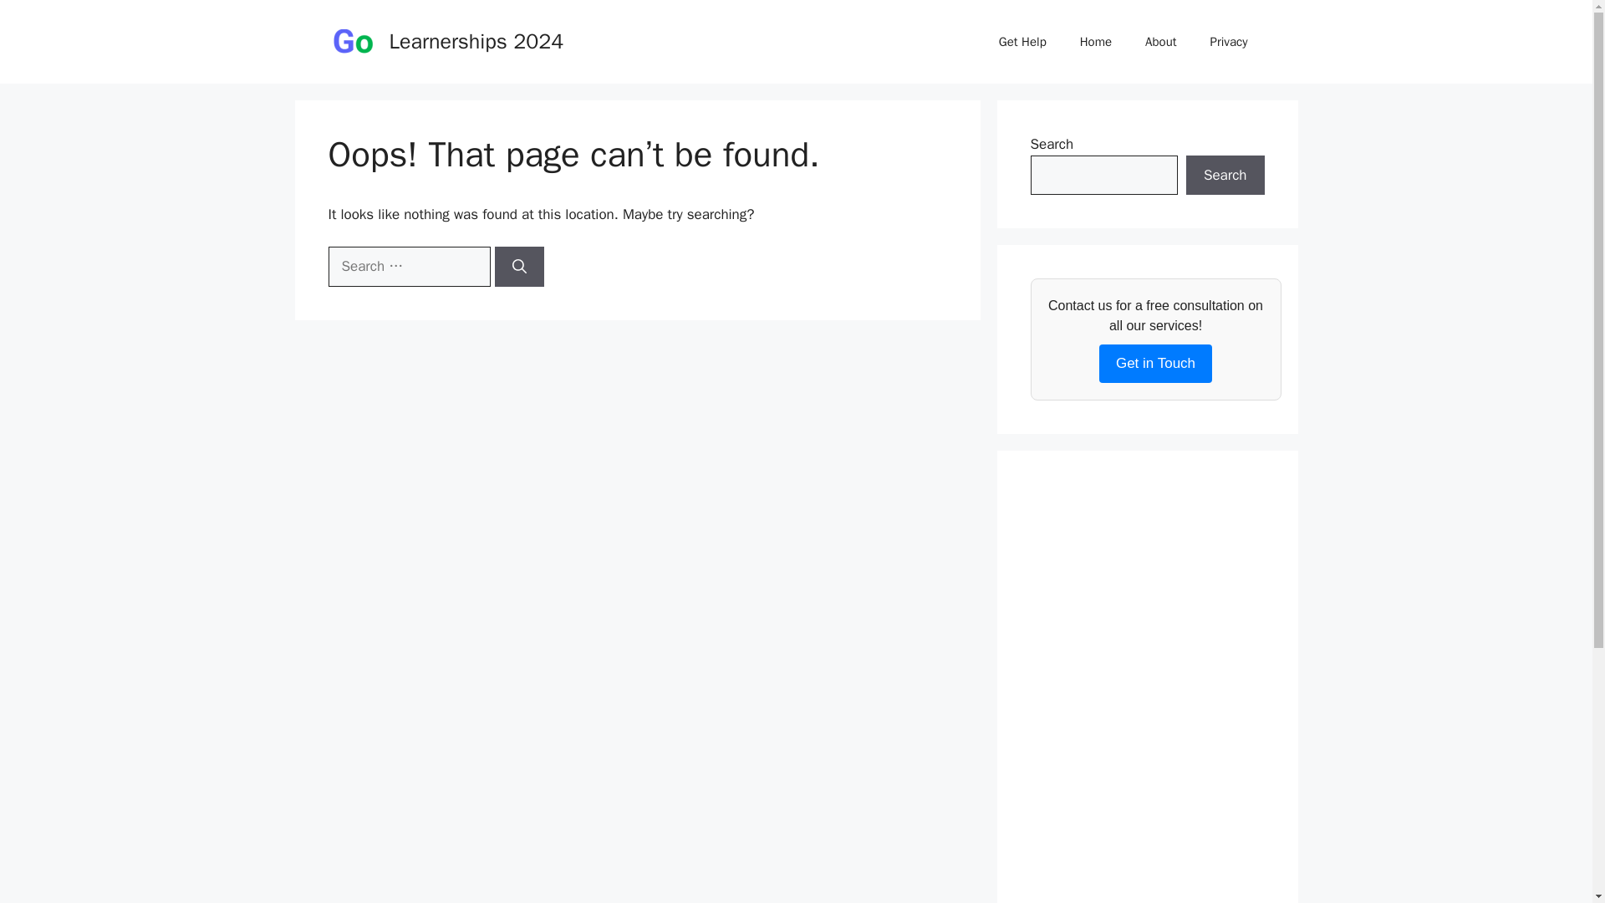 The image size is (1605, 903). What do you see at coordinates (1155, 363) in the screenshot?
I see `Get in Touch` at bounding box center [1155, 363].